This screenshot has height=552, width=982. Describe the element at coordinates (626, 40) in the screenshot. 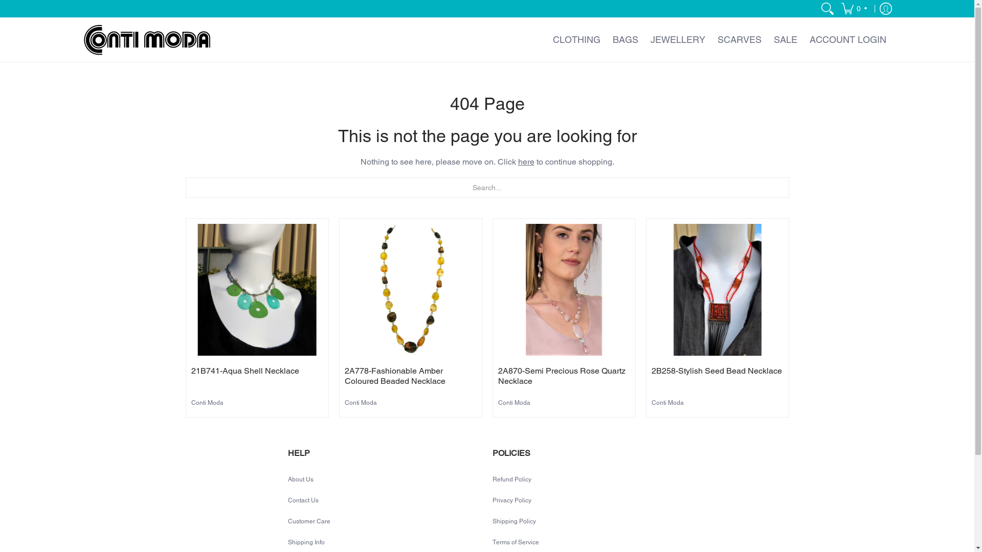

I see `BAGS` at that location.